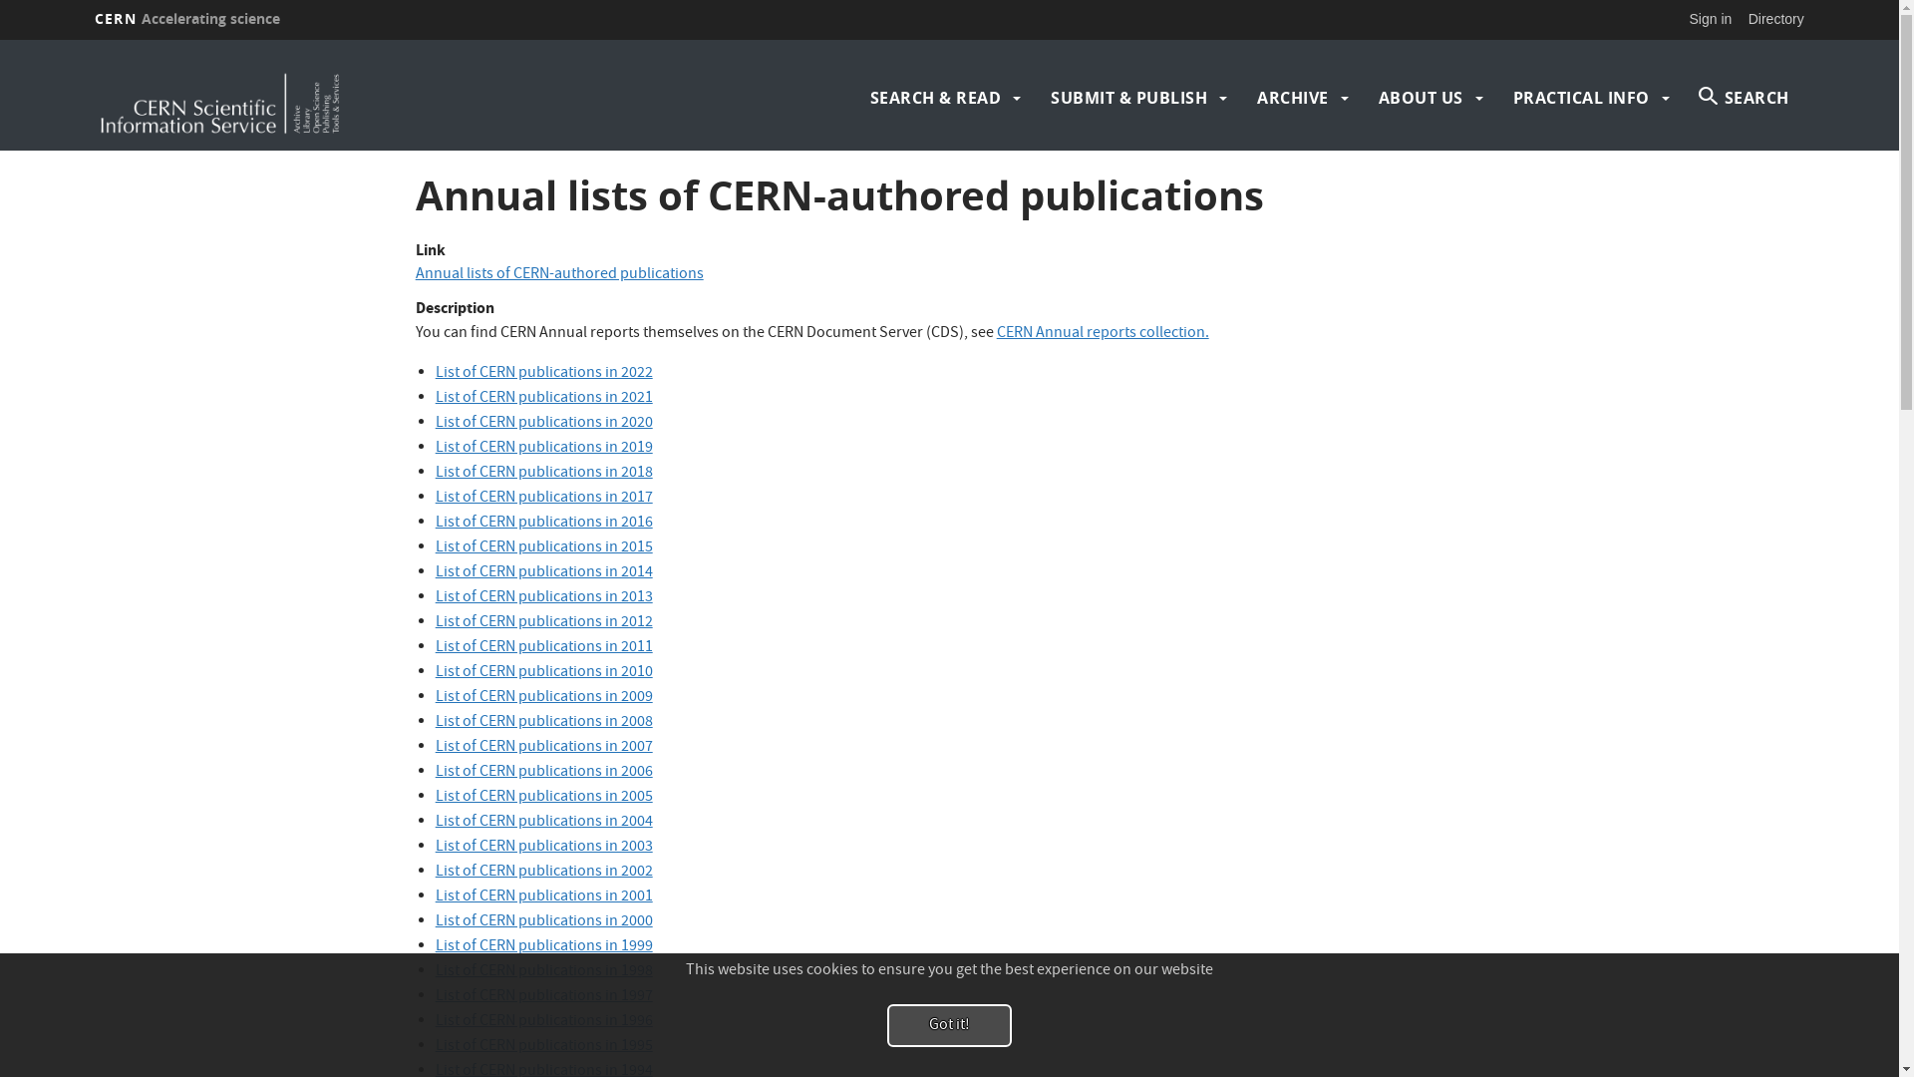 The height and width of the screenshot is (1077, 1914). What do you see at coordinates (544, 648) in the screenshot?
I see `List of CERN publications in 2011` at bounding box center [544, 648].